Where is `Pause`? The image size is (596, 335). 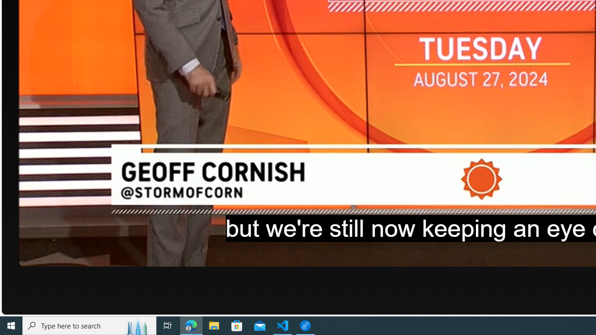 Pause is located at coordinates (32, 256).